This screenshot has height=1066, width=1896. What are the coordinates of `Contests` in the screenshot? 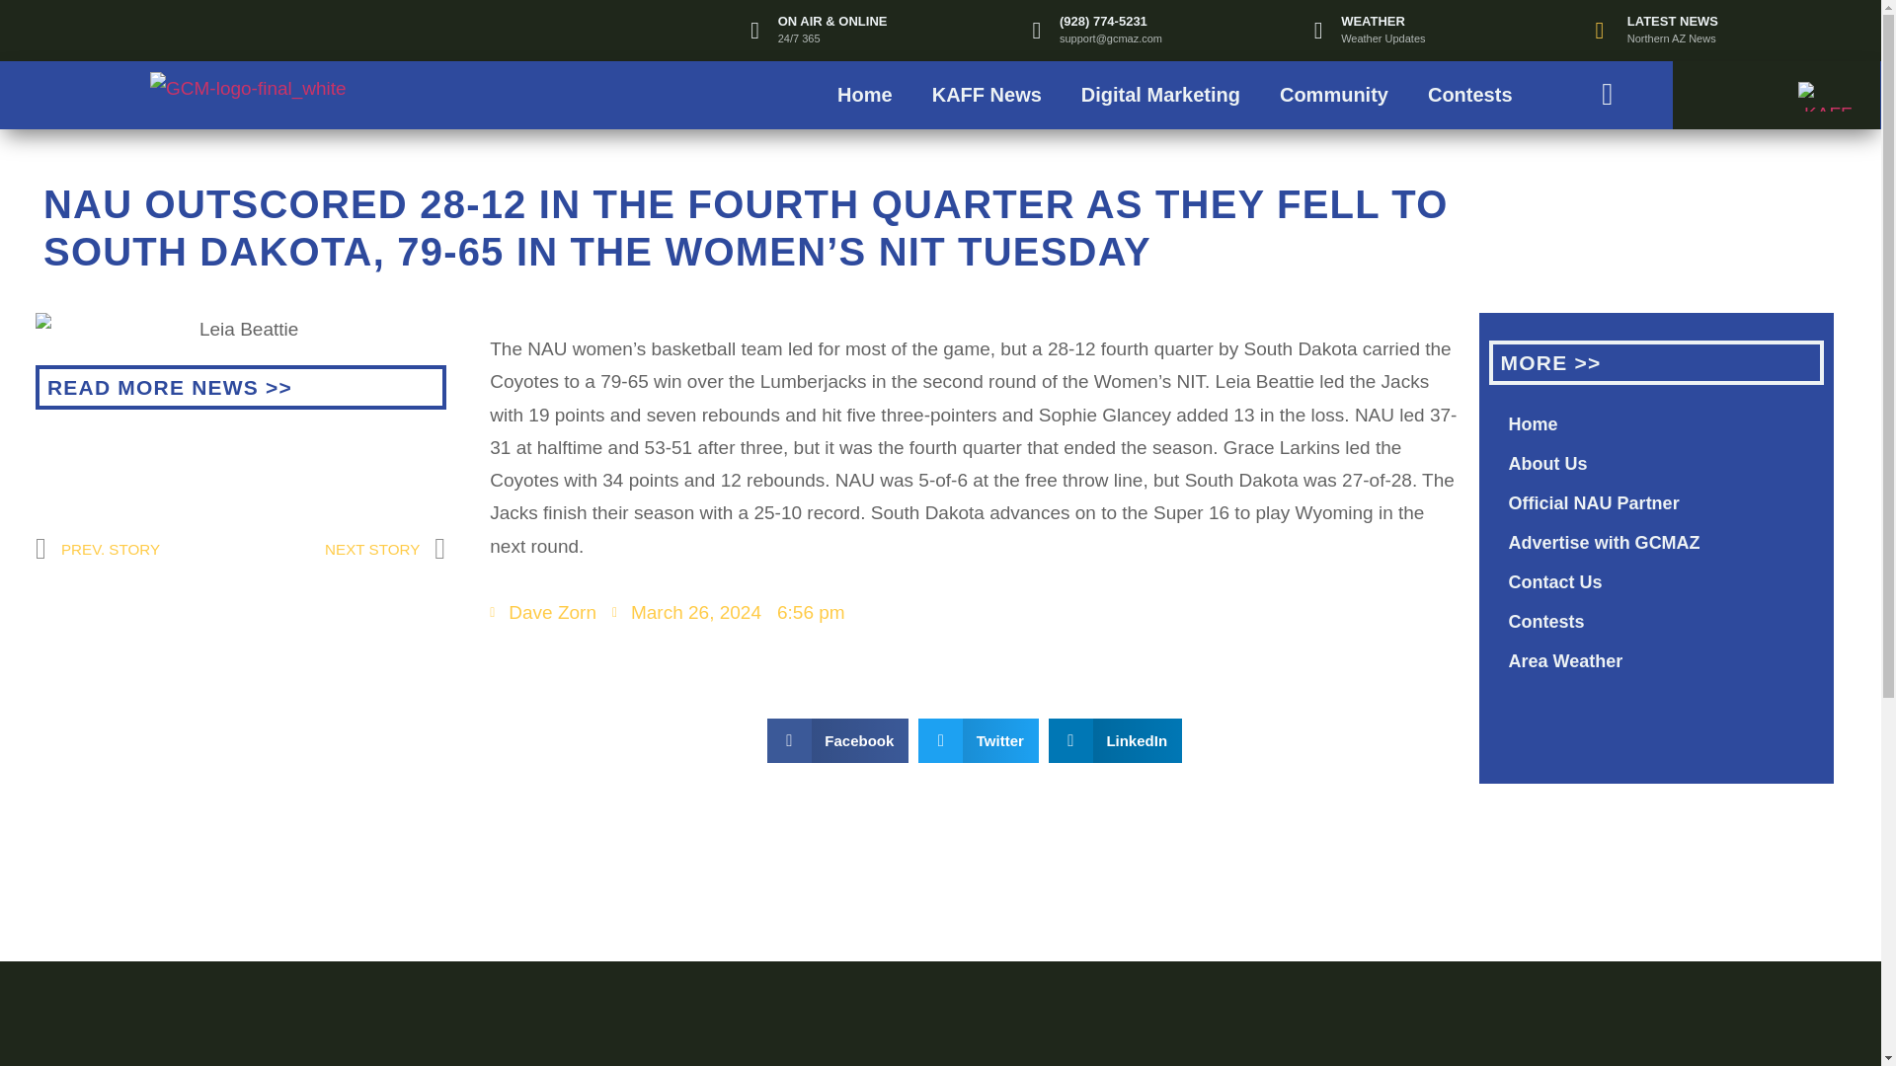 It's located at (1469, 95).